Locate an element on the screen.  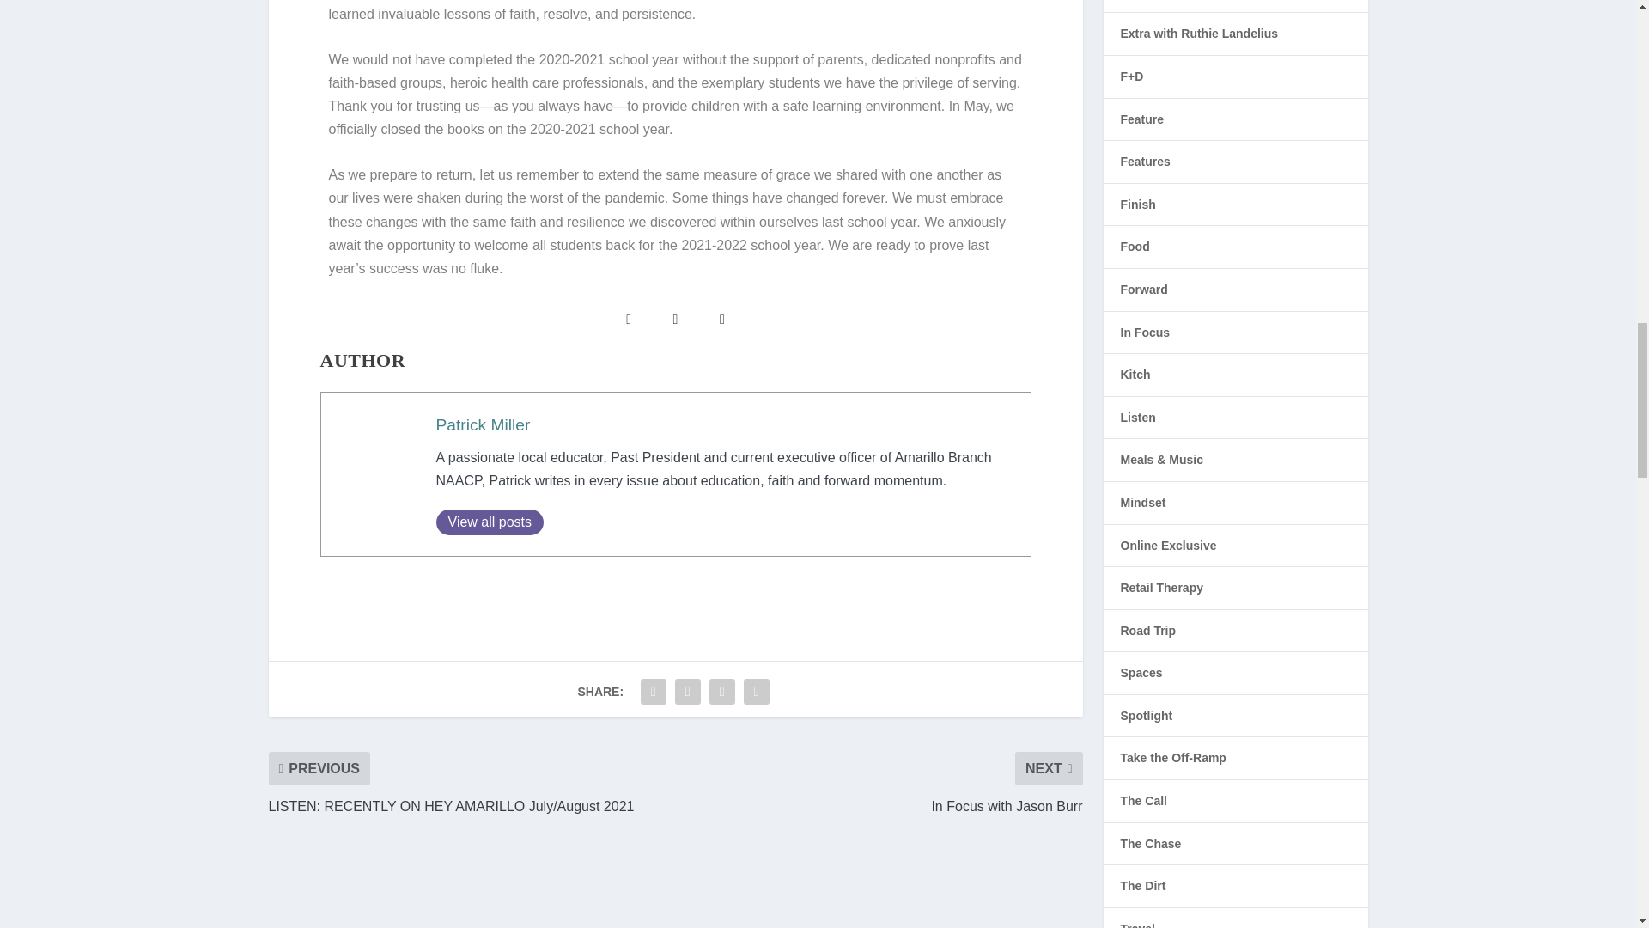
Share "Forward with Patrick Miller" via Email is located at coordinates (721, 692).